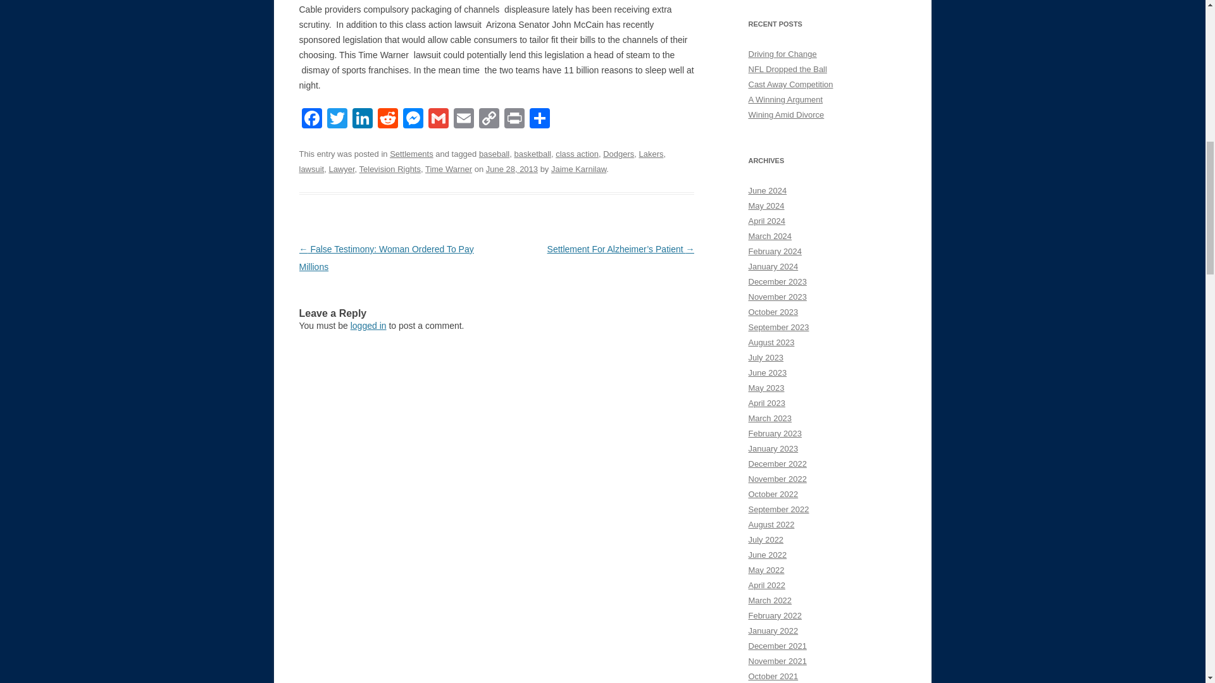 The image size is (1215, 683). I want to click on June 28, 2013, so click(512, 169).